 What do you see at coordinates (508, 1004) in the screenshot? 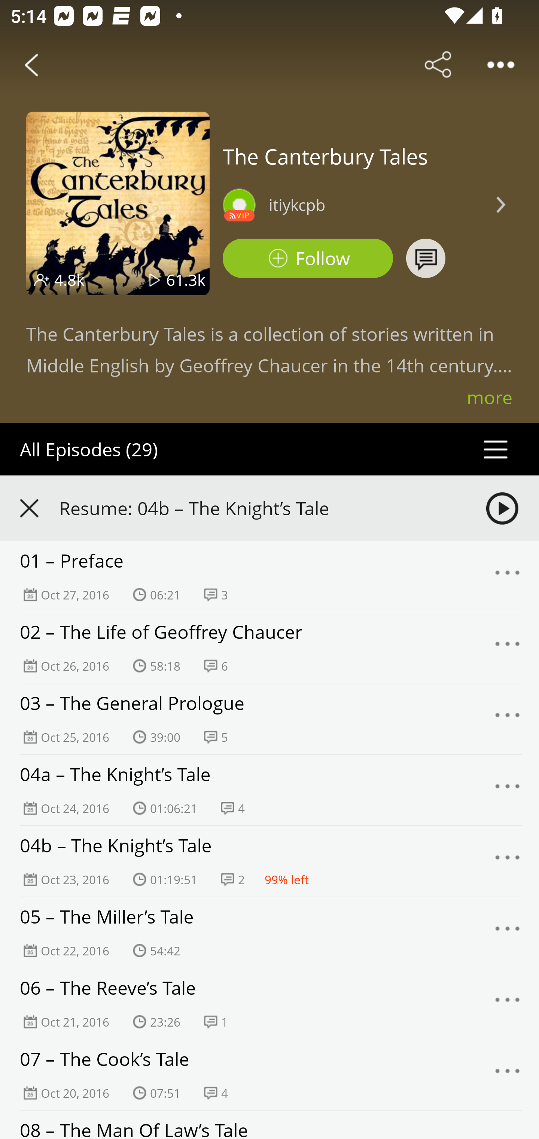
I see `Menu` at bounding box center [508, 1004].